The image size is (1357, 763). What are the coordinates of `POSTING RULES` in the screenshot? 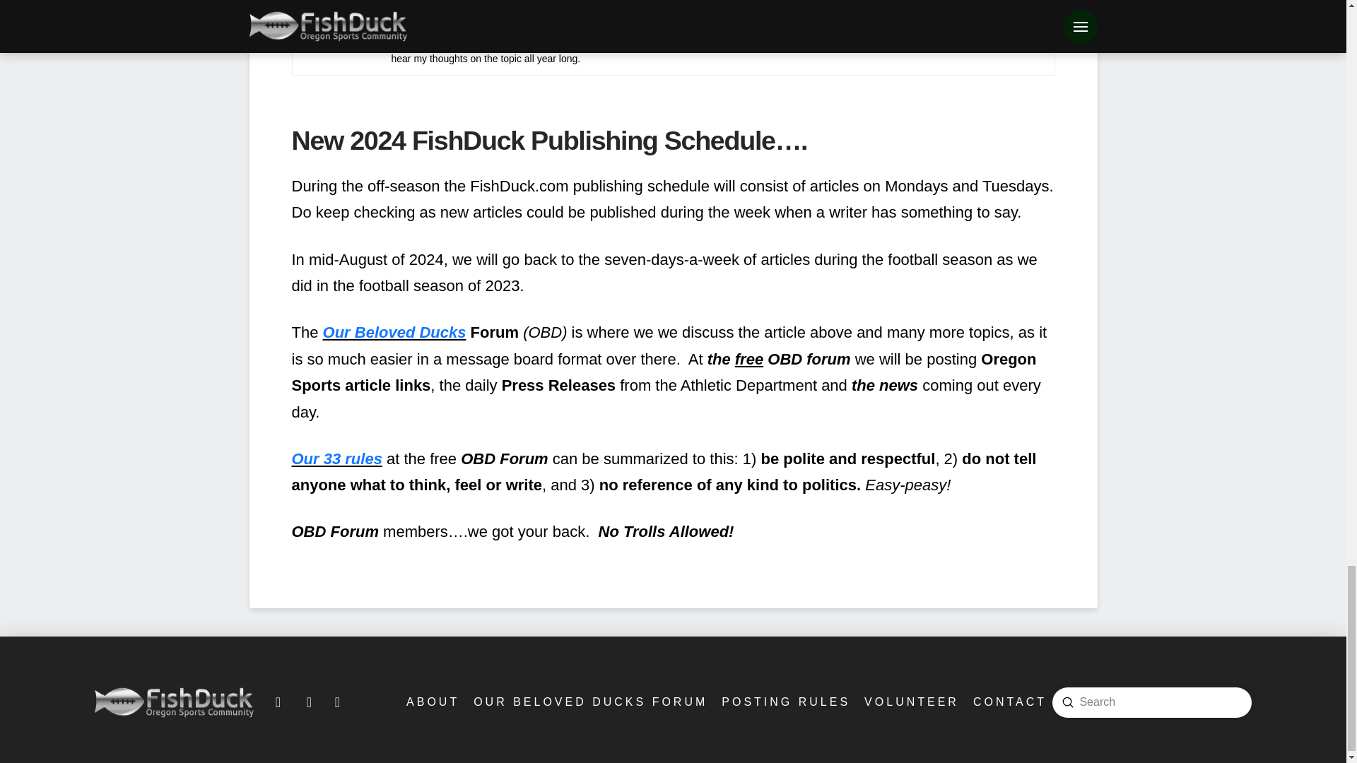 It's located at (785, 702).